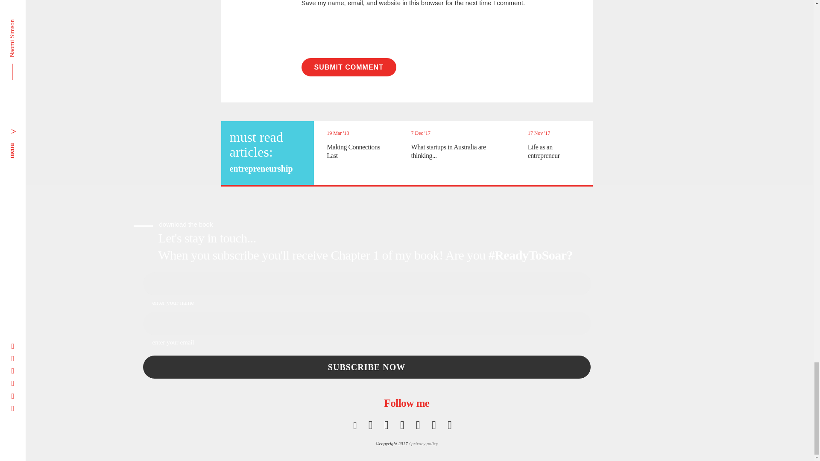 The height and width of the screenshot is (461, 820). Describe the element at coordinates (366, 367) in the screenshot. I see `Subscribe Now` at that location.